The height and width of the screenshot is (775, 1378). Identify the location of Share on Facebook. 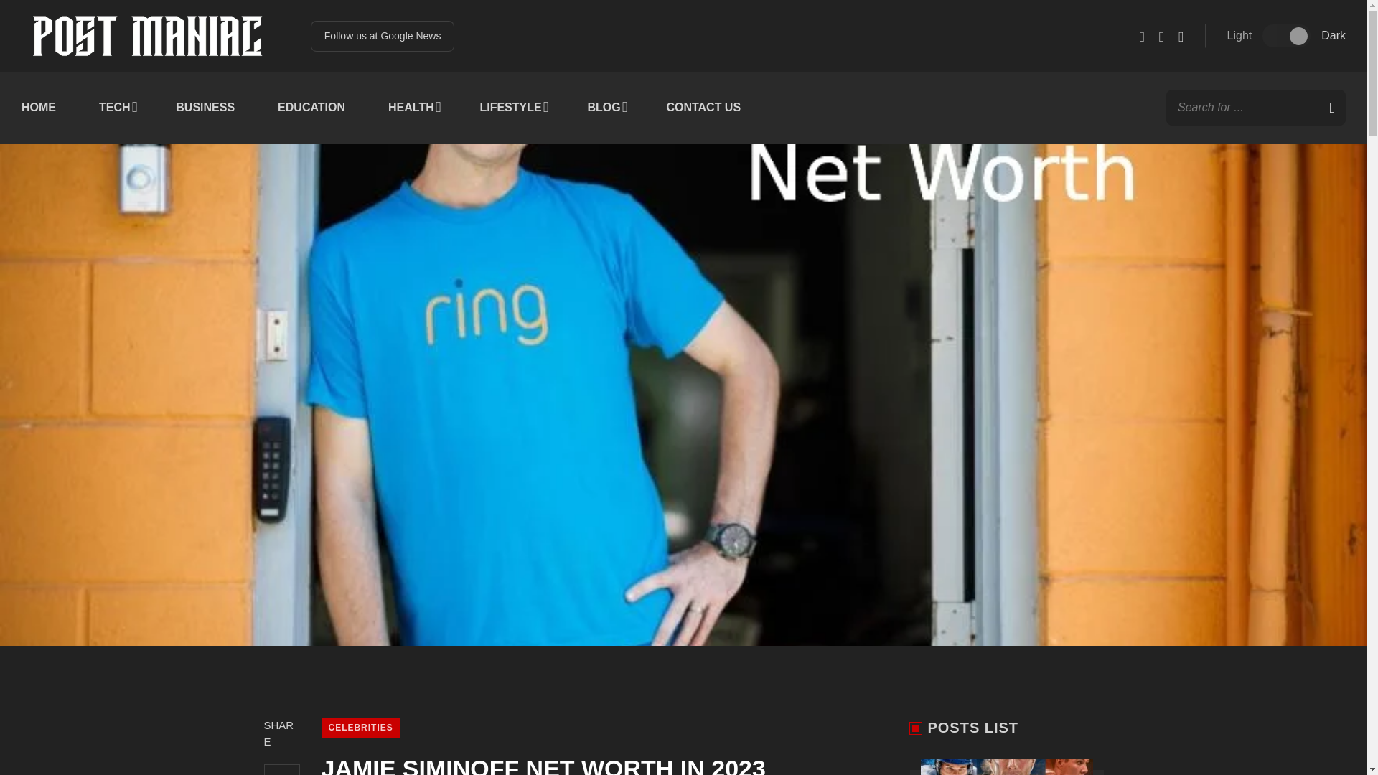
(282, 769).